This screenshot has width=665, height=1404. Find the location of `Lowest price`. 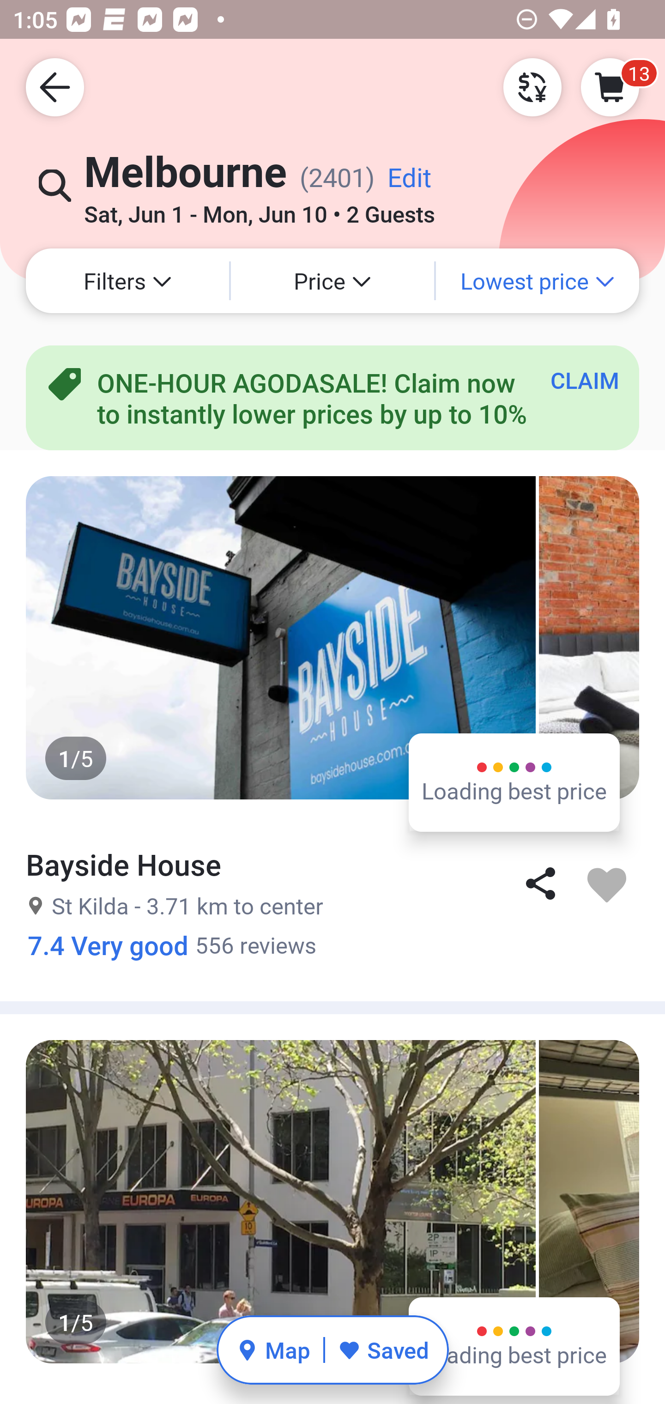

Lowest price is located at coordinates (538, 281).